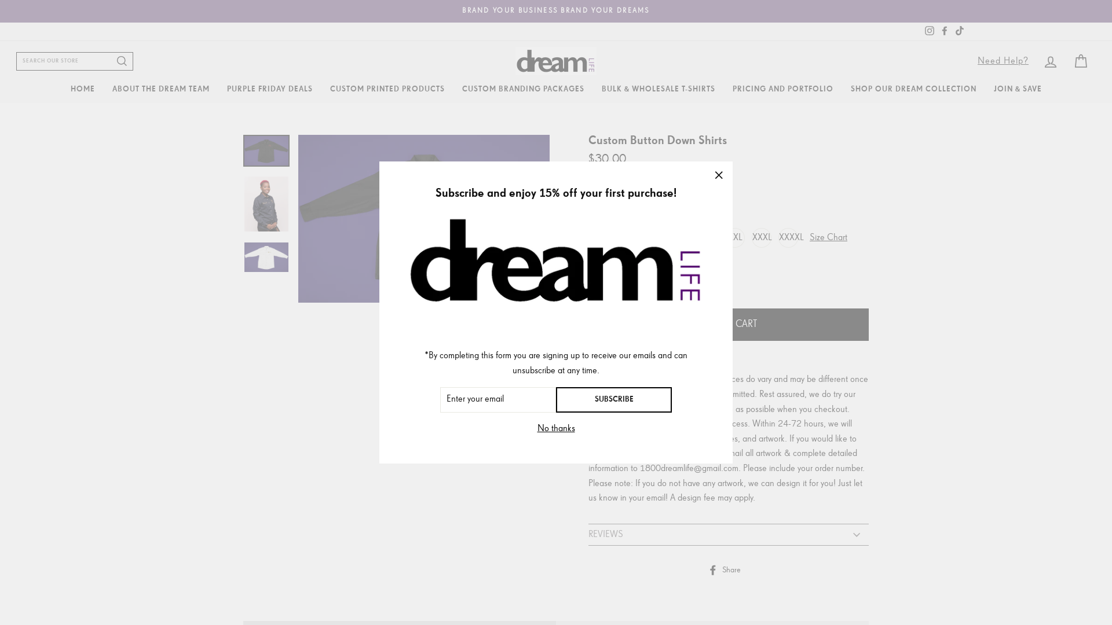 The width and height of the screenshot is (1112, 625). What do you see at coordinates (783, 89) in the screenshot?
I see `PRICING AND PORTFOLIO` at bounding box center [783, 89].